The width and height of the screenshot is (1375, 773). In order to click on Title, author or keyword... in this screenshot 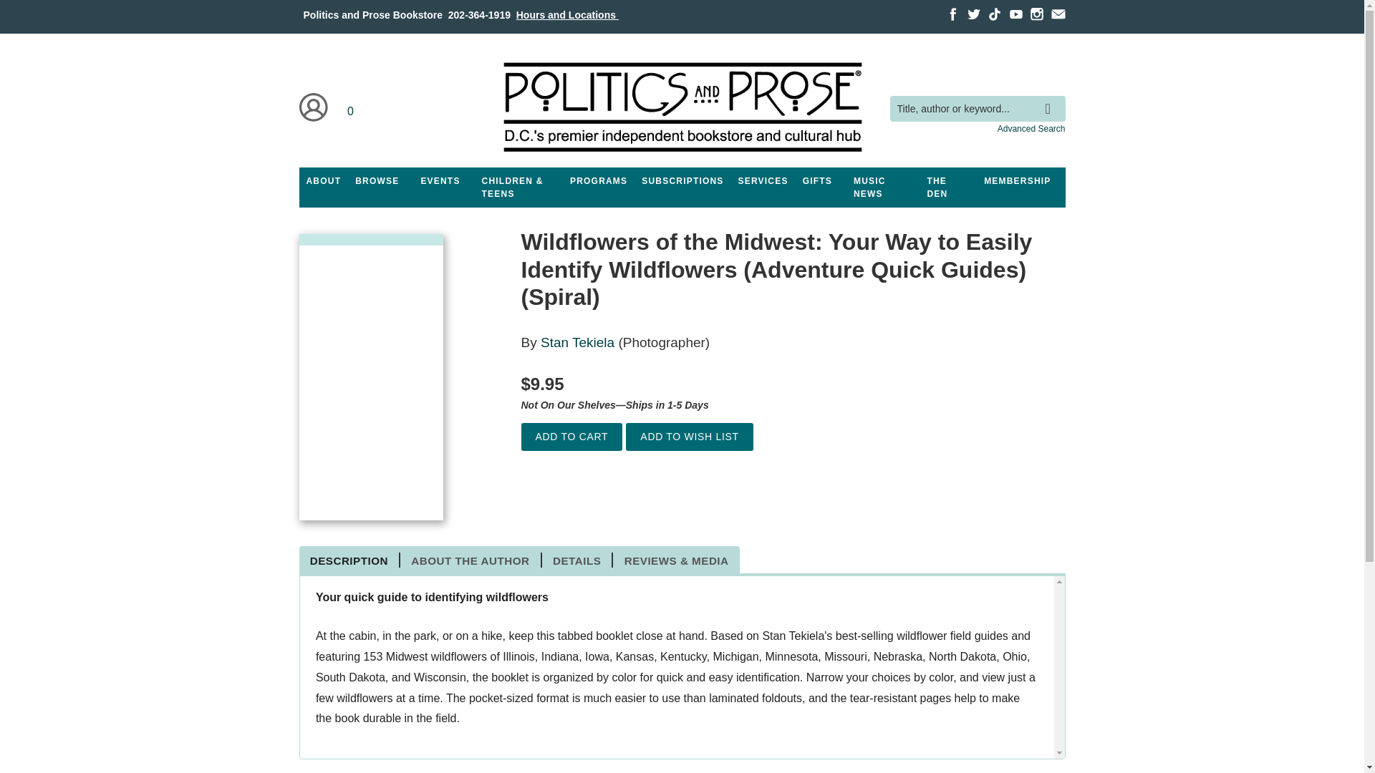, I will do `click(977, 109)`.